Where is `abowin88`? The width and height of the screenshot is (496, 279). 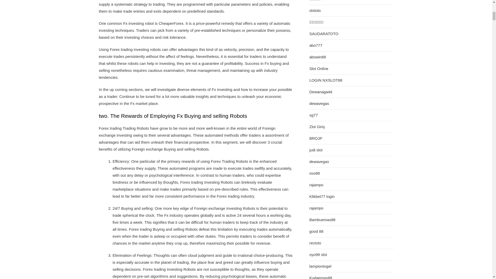 abowin88 is located at coordinates (318, 57).